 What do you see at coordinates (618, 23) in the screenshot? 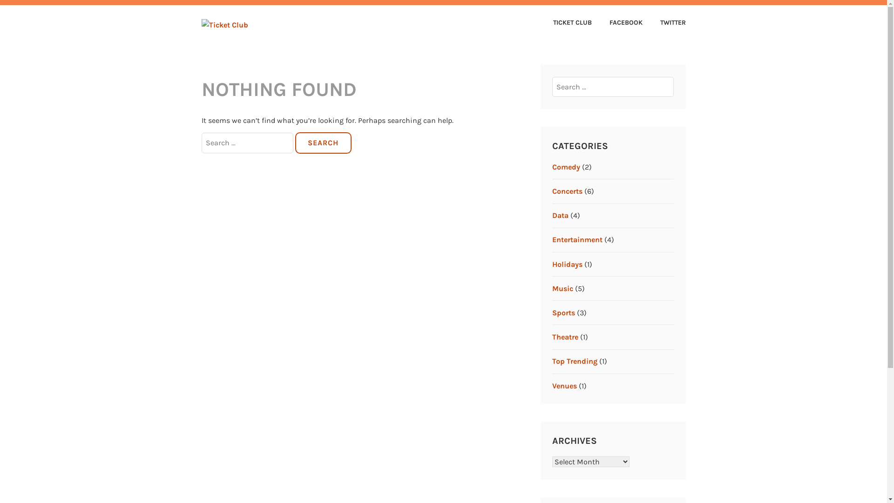
I see `FACEBOOK` at bounding box center [618, 23].